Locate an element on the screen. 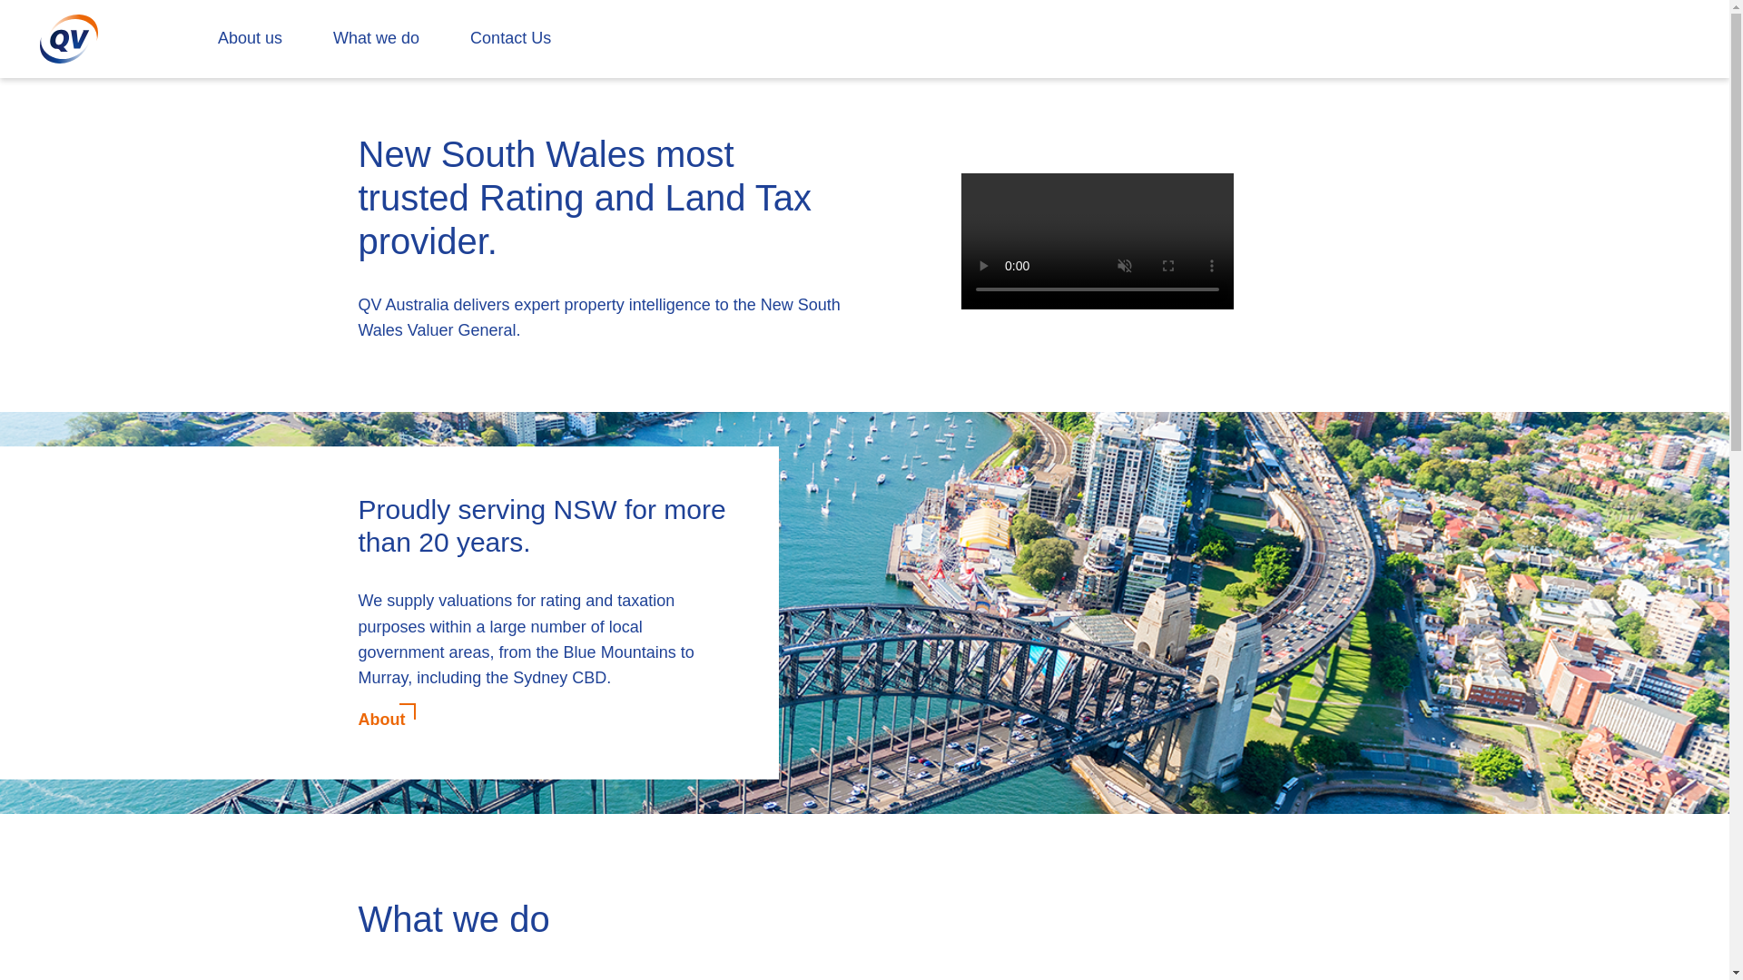 Image resolution: width=1743 pixels, height=980 pixels. QV Logo is located at coordinates (69, 39).